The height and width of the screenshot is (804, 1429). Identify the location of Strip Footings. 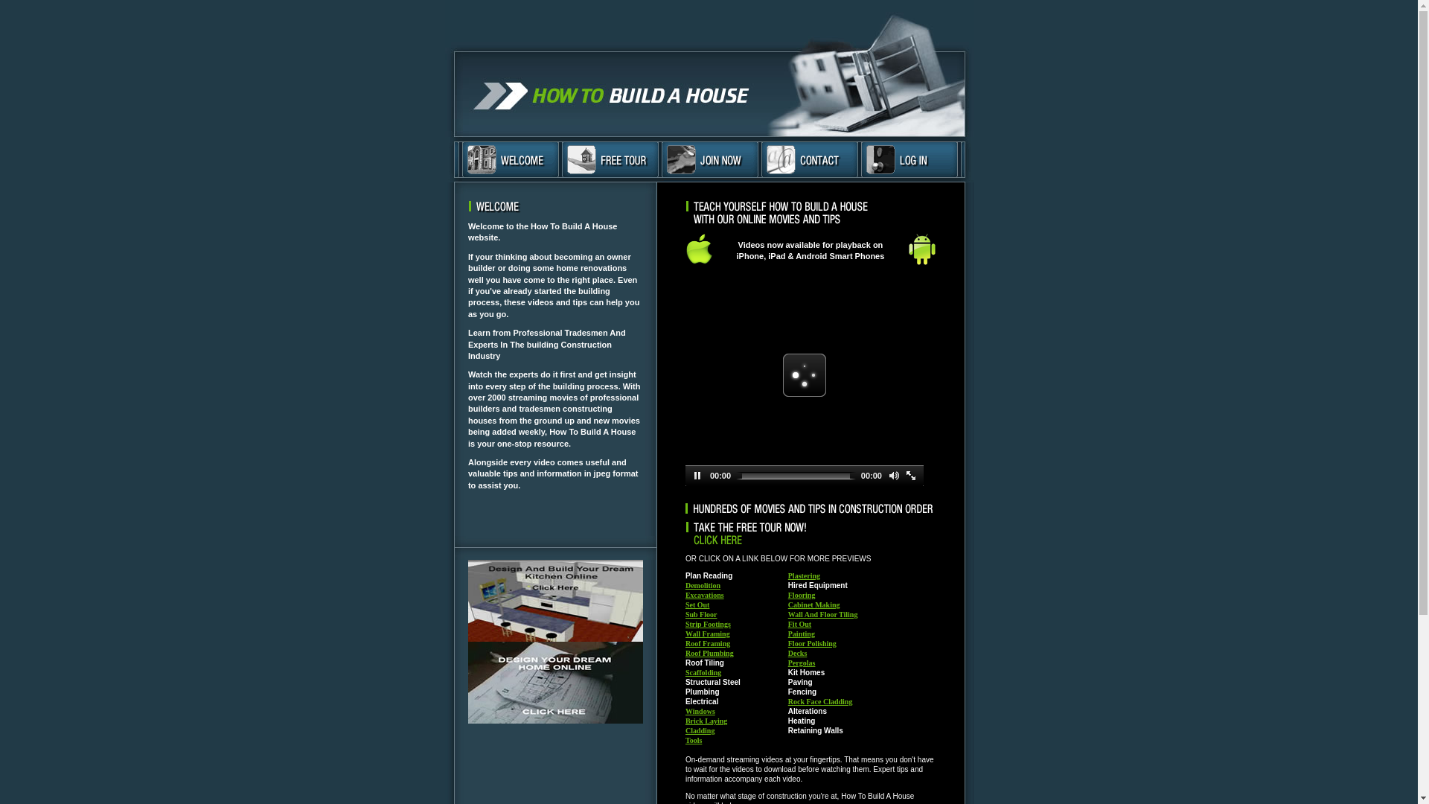
(709, 624).